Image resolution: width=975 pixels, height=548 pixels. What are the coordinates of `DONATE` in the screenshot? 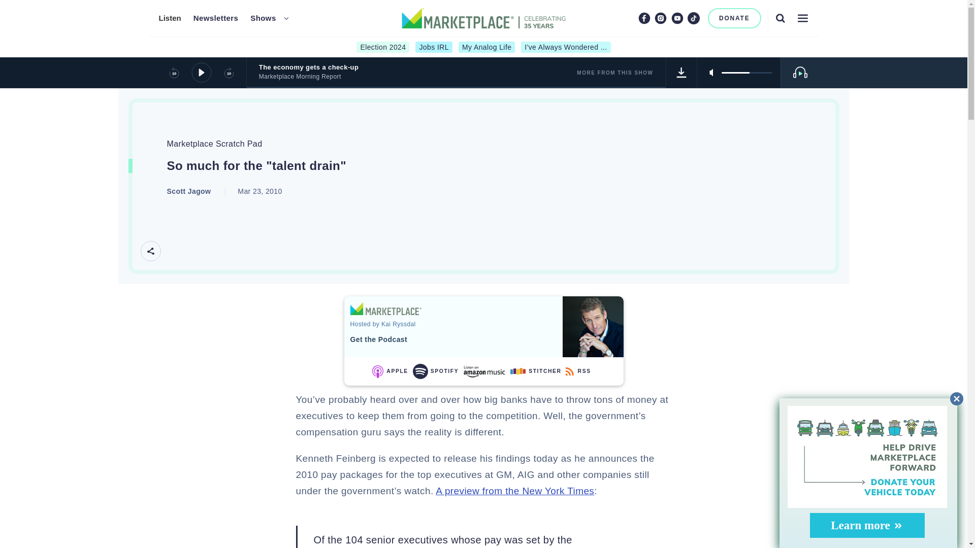 It's located at (734, 18).